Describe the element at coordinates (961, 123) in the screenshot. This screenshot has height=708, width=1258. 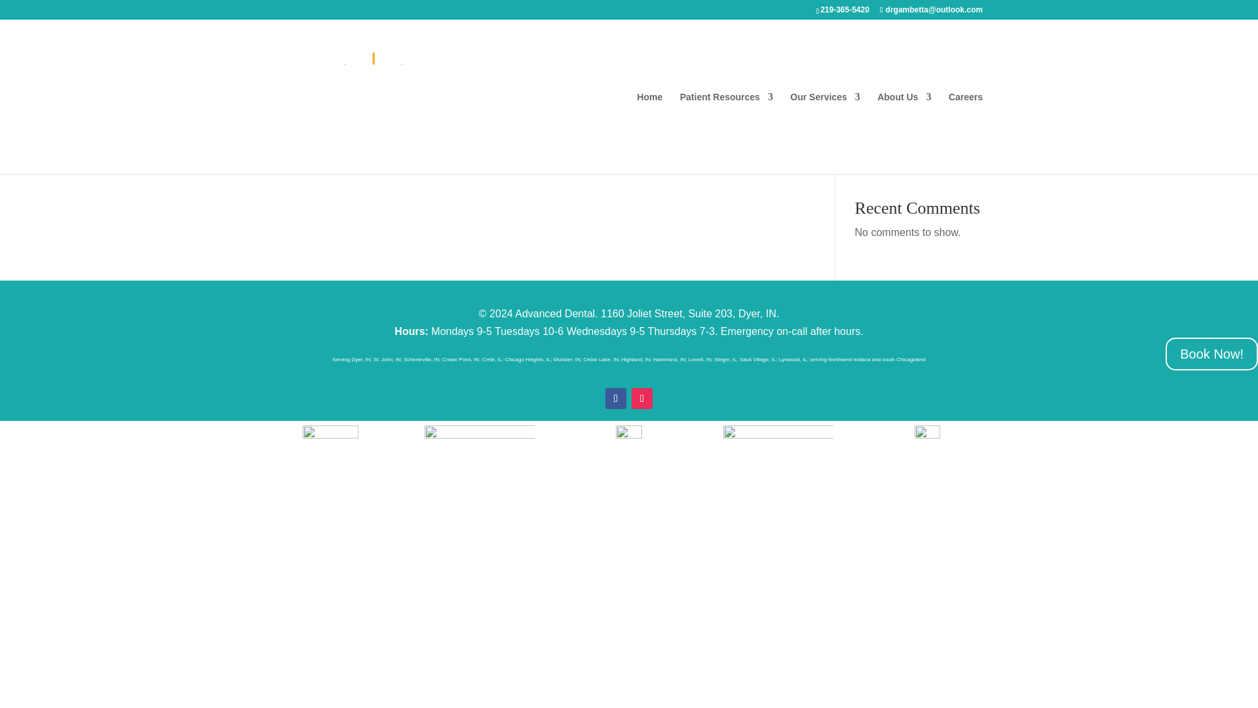
I see `Search` at that location.